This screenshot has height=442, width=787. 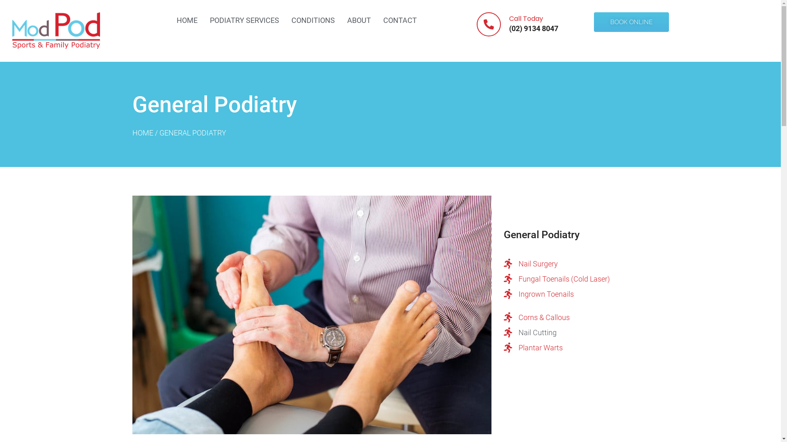 What do you see at coordinates (313, 20) in the screenshot?
I see `CONDITIONS` at bounding box center [313, 20].